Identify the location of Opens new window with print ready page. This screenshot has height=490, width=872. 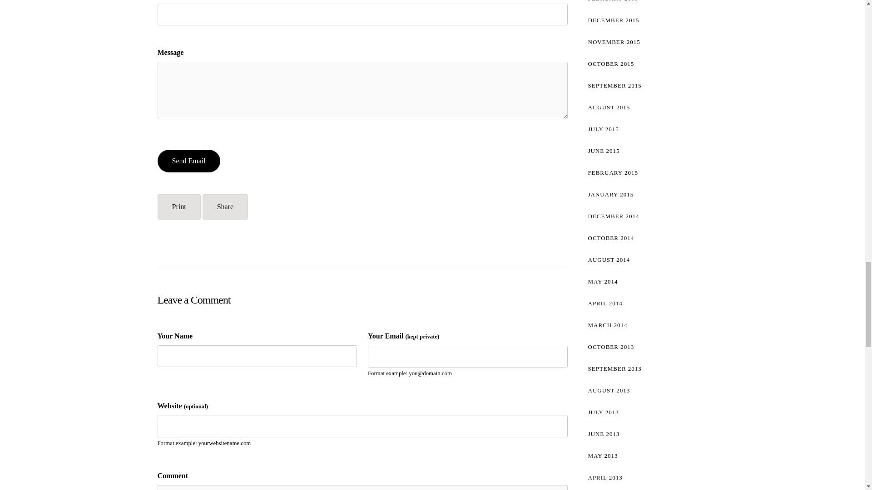
(178, 206).